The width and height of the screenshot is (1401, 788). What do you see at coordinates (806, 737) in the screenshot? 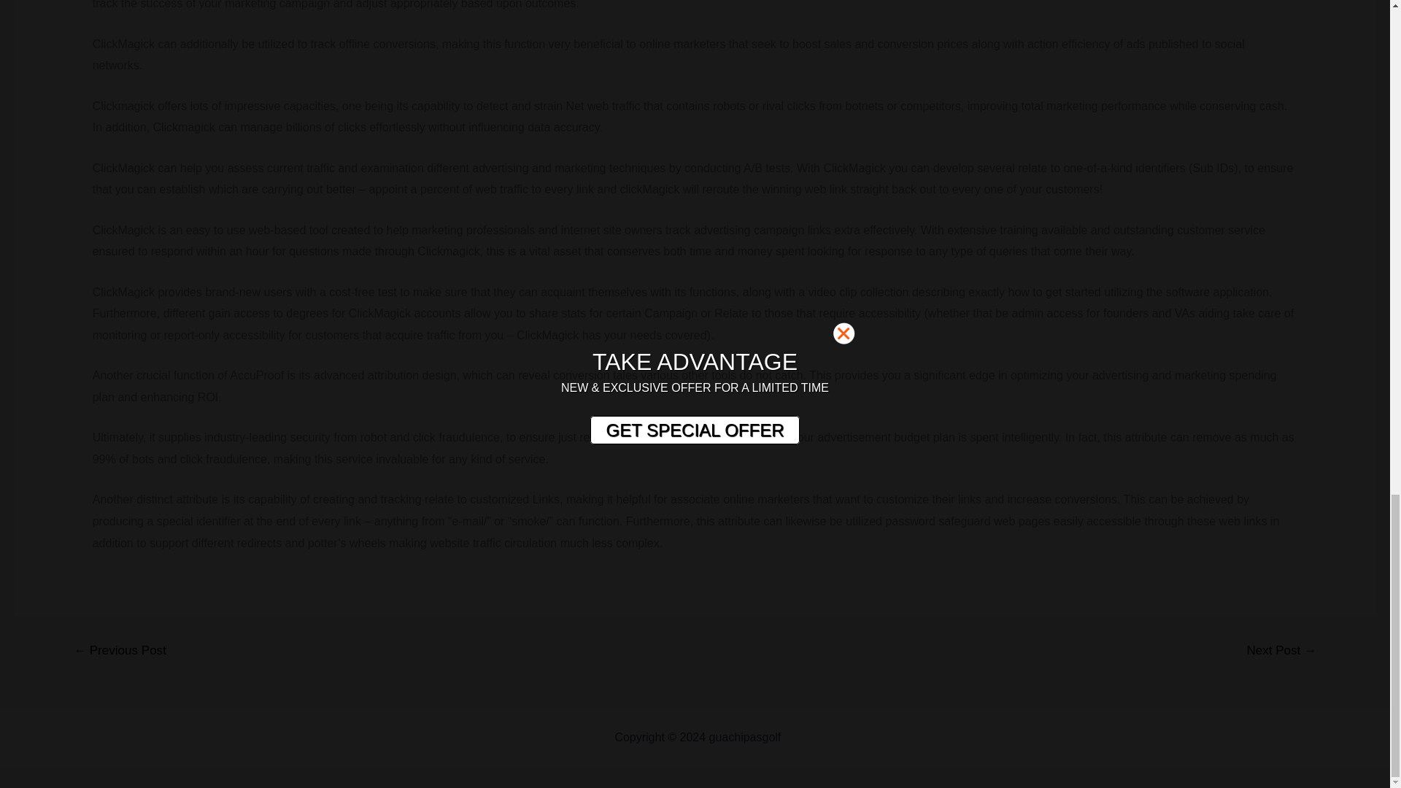
I see `Sitemap` at bounding box center [806, 737].